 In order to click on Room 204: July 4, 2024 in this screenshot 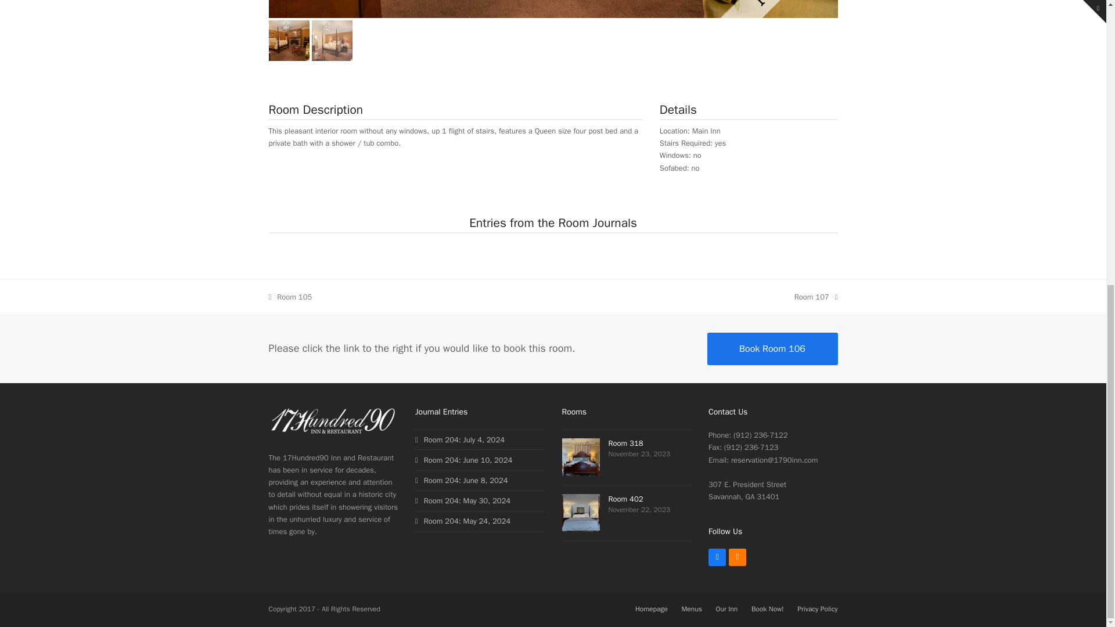, I will do `click(463, 460)`.